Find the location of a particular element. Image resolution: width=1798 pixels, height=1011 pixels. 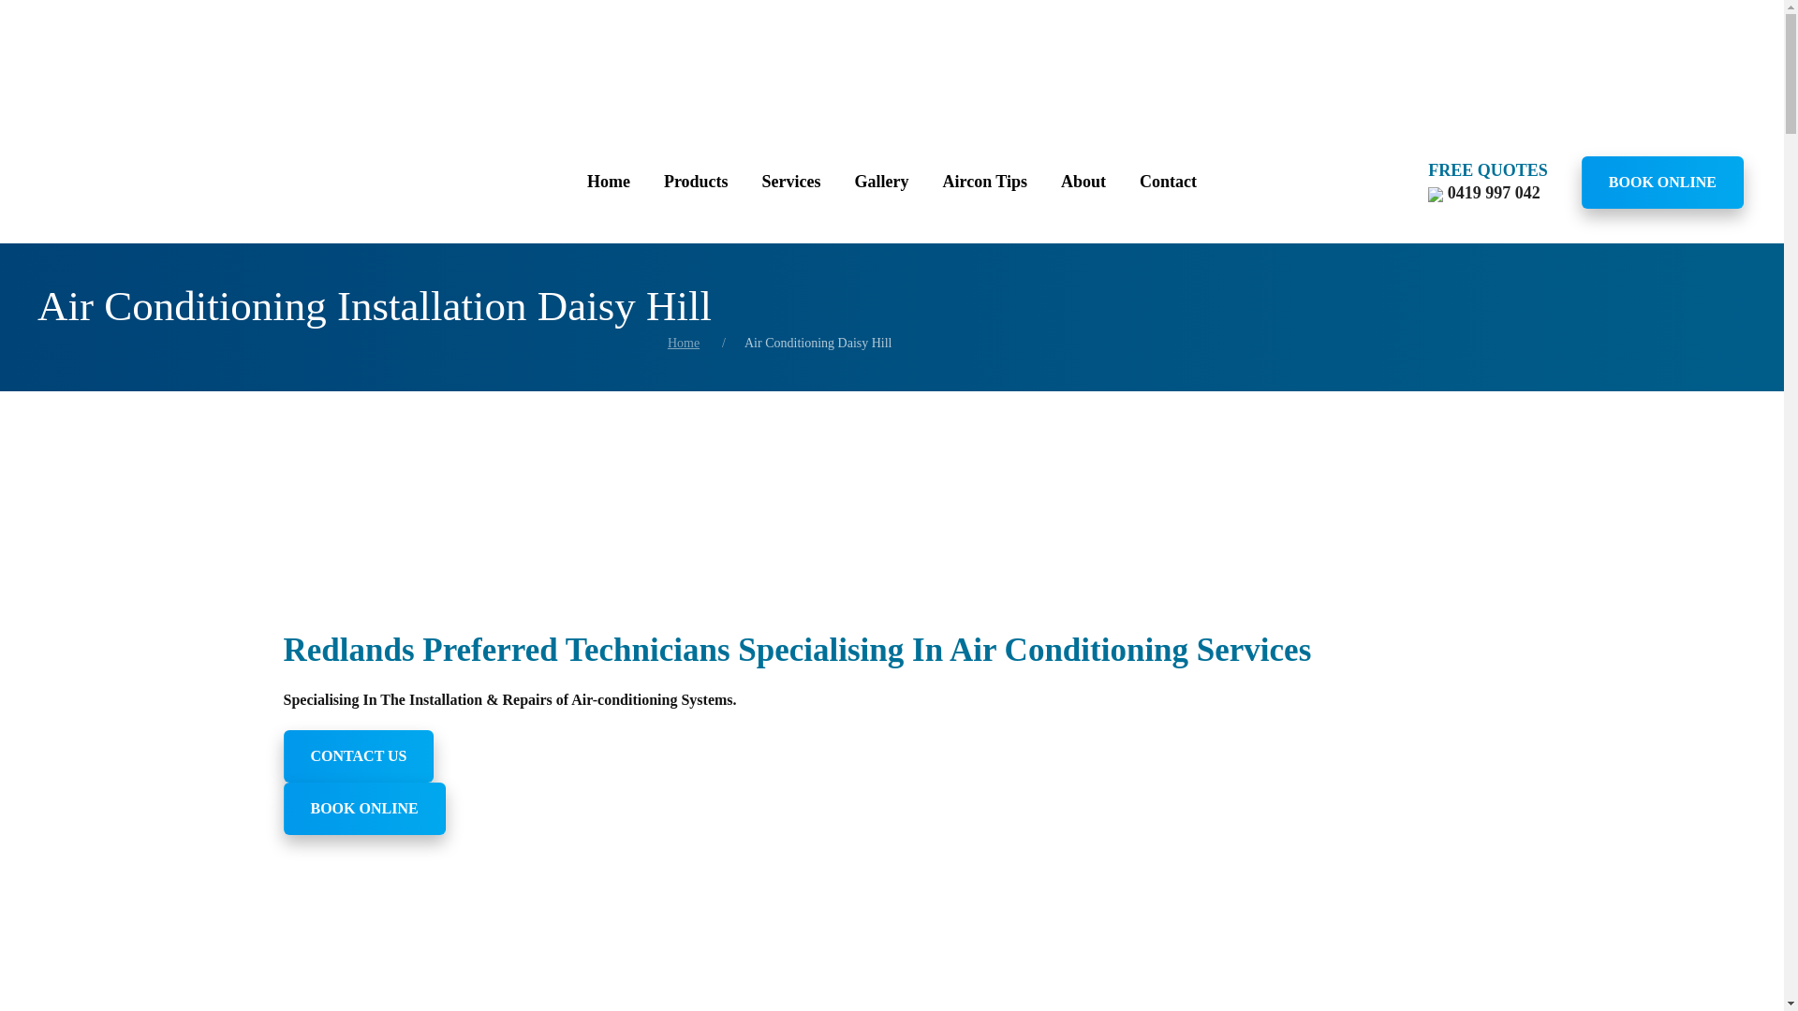

Contact is located at coordinates (1168, 182).